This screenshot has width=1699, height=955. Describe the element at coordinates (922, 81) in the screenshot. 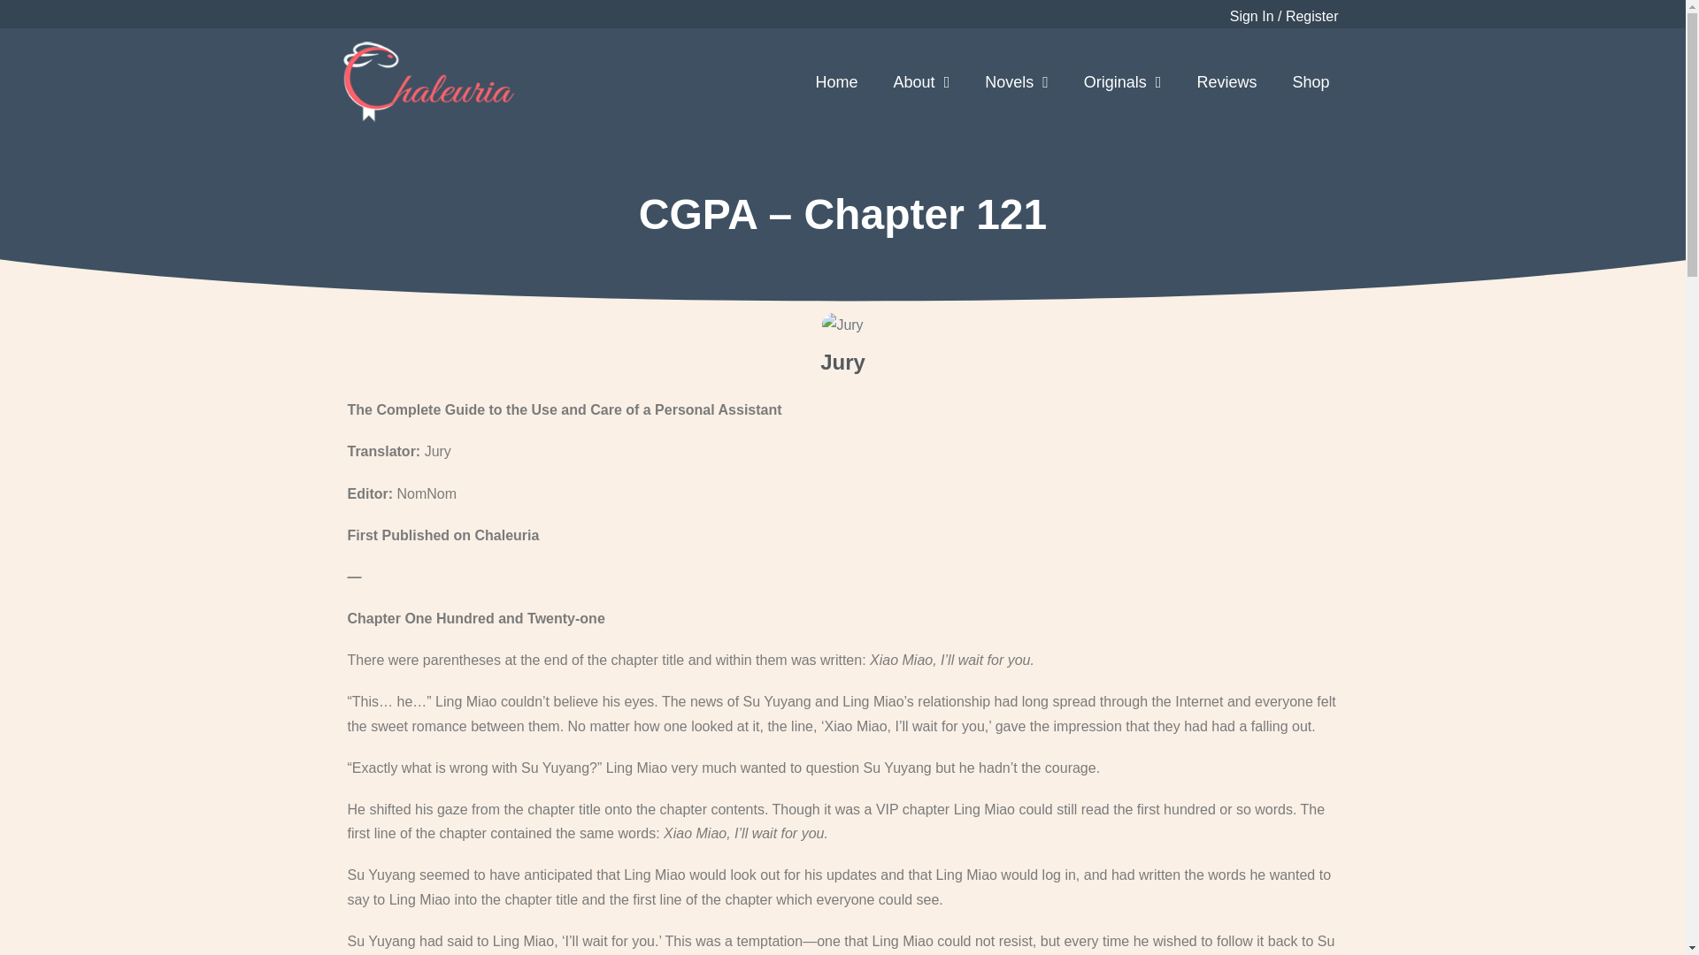

I see `About` at that location.